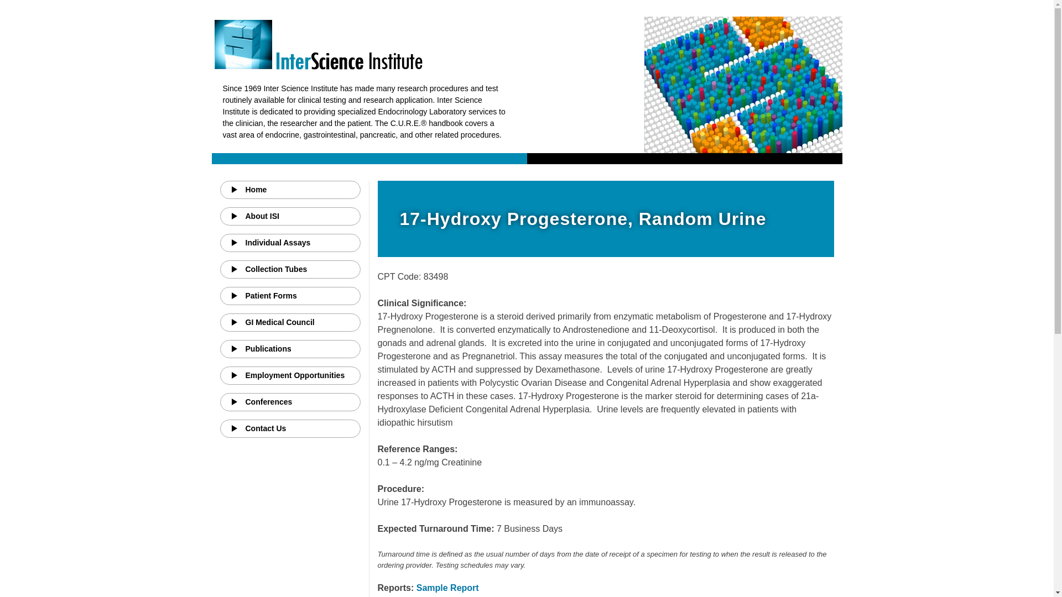 The width and height of the screenshot is (1062, 597). I want to click on Individual Assays, so click(290, 243).